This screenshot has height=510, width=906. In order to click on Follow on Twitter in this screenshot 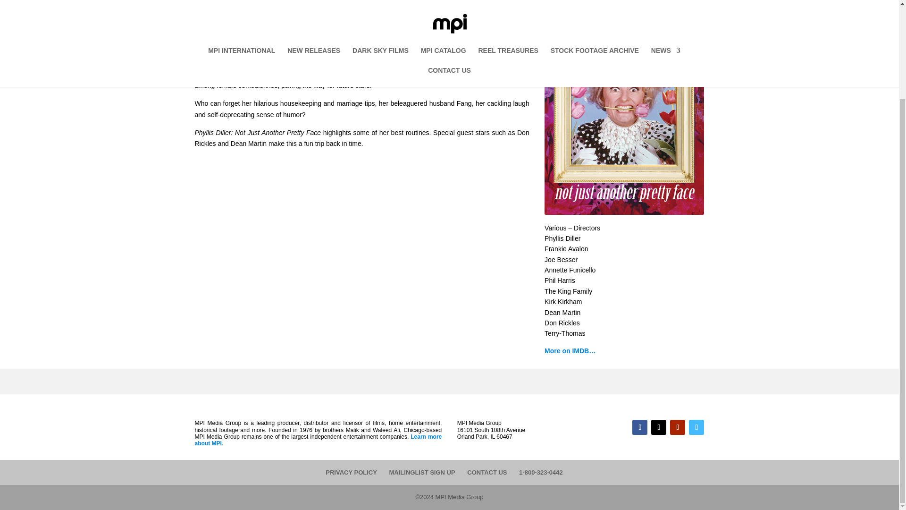, I will do `click(659, 427)`.